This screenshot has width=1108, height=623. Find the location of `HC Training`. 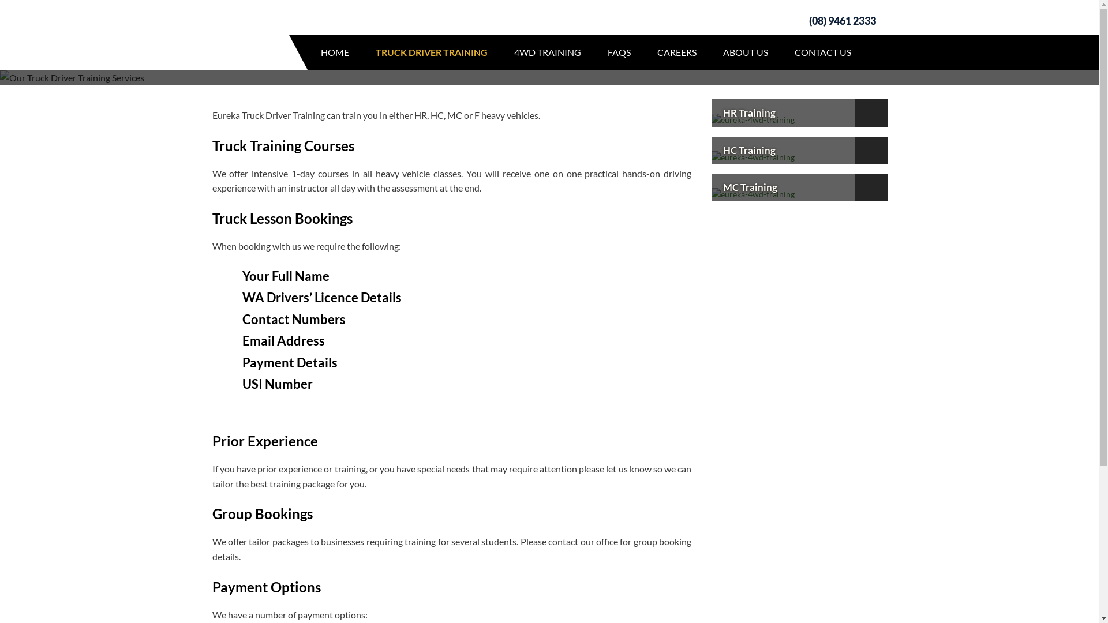

HC Training is located at coordinates (753, 157).